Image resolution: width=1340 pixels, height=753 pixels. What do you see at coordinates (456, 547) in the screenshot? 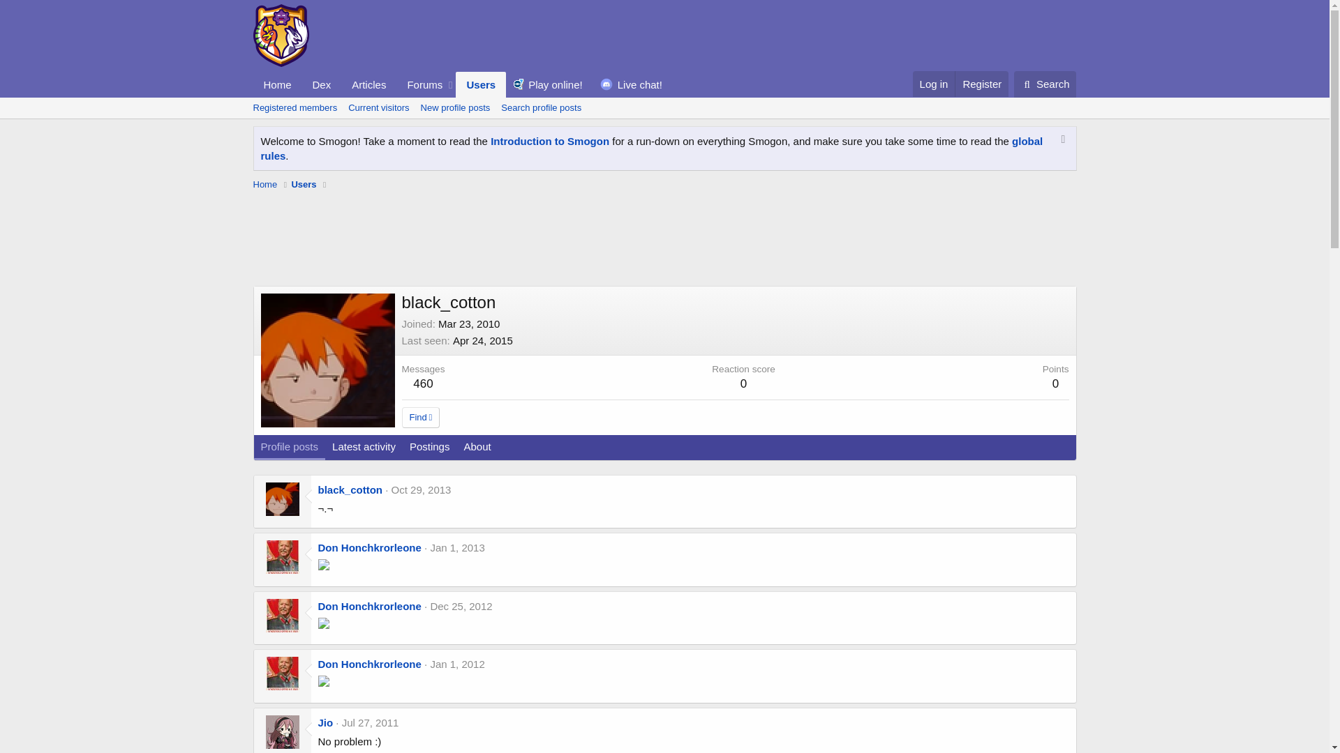
I see `Jan 1, 2013 at 10:09 AM` at bounding box center [456, 547].